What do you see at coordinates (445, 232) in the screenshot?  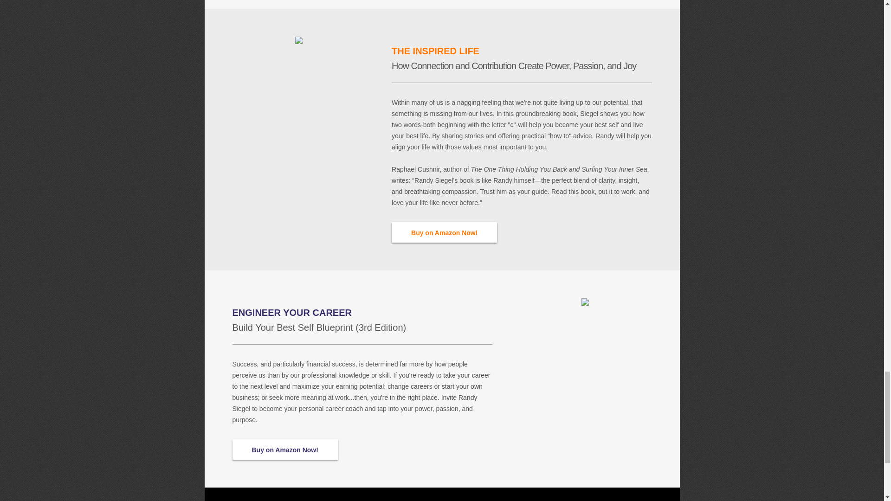 I see `Buy on Amazon Now!` at bounding box center [445, 232].